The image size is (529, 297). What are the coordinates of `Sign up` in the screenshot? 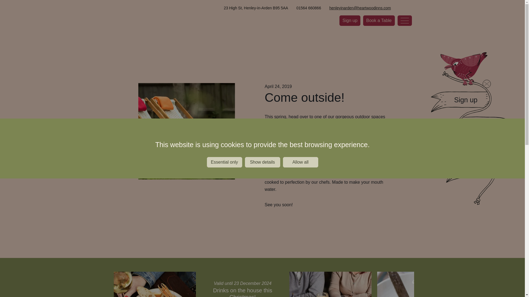 It's located at (350, 20).